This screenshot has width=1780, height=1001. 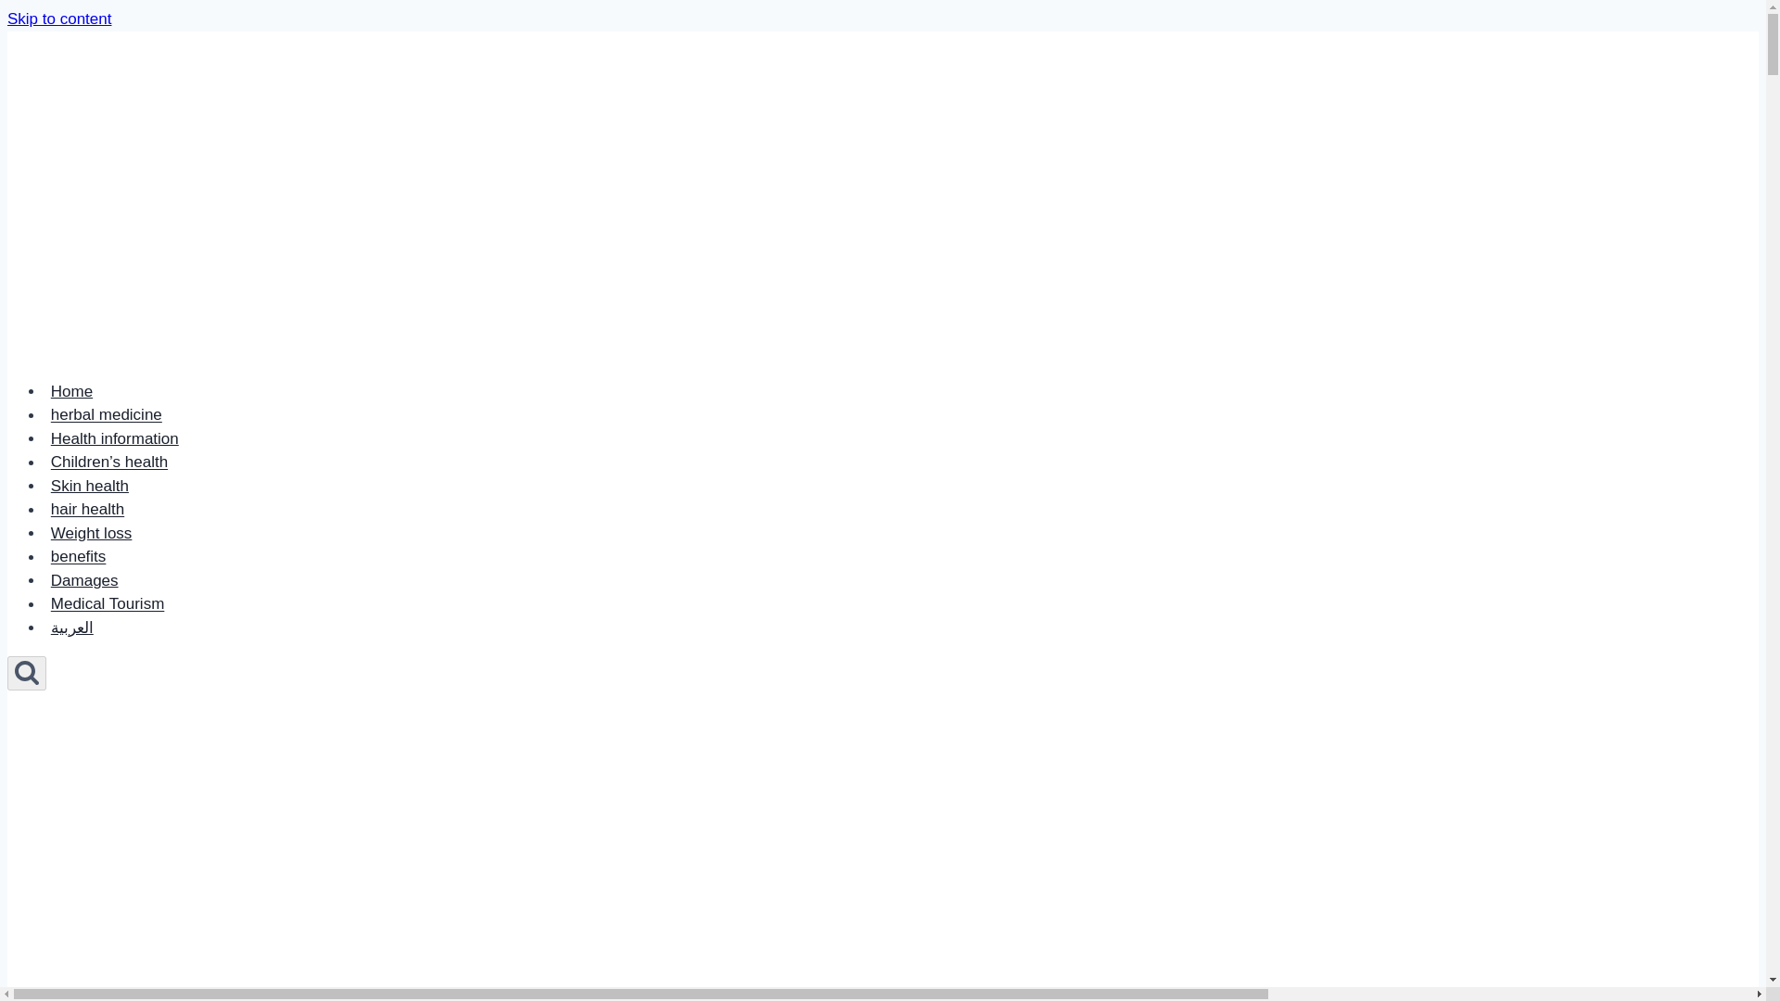 What do you see at coordinates (58, 19) in the screenshot?
I see `Skip to content` at bounding box center [58, 19].